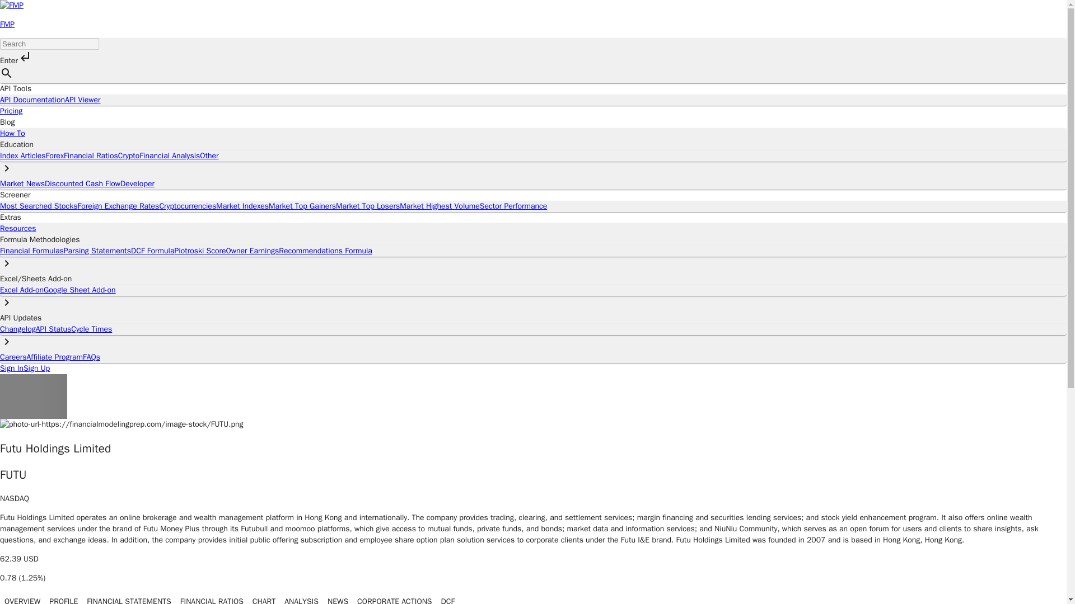 The image size is (1075, 604). What do you see at coordinates (55, 357) in the screenshot?
I see `Affiliate Program` at bounding box center [55, 357].